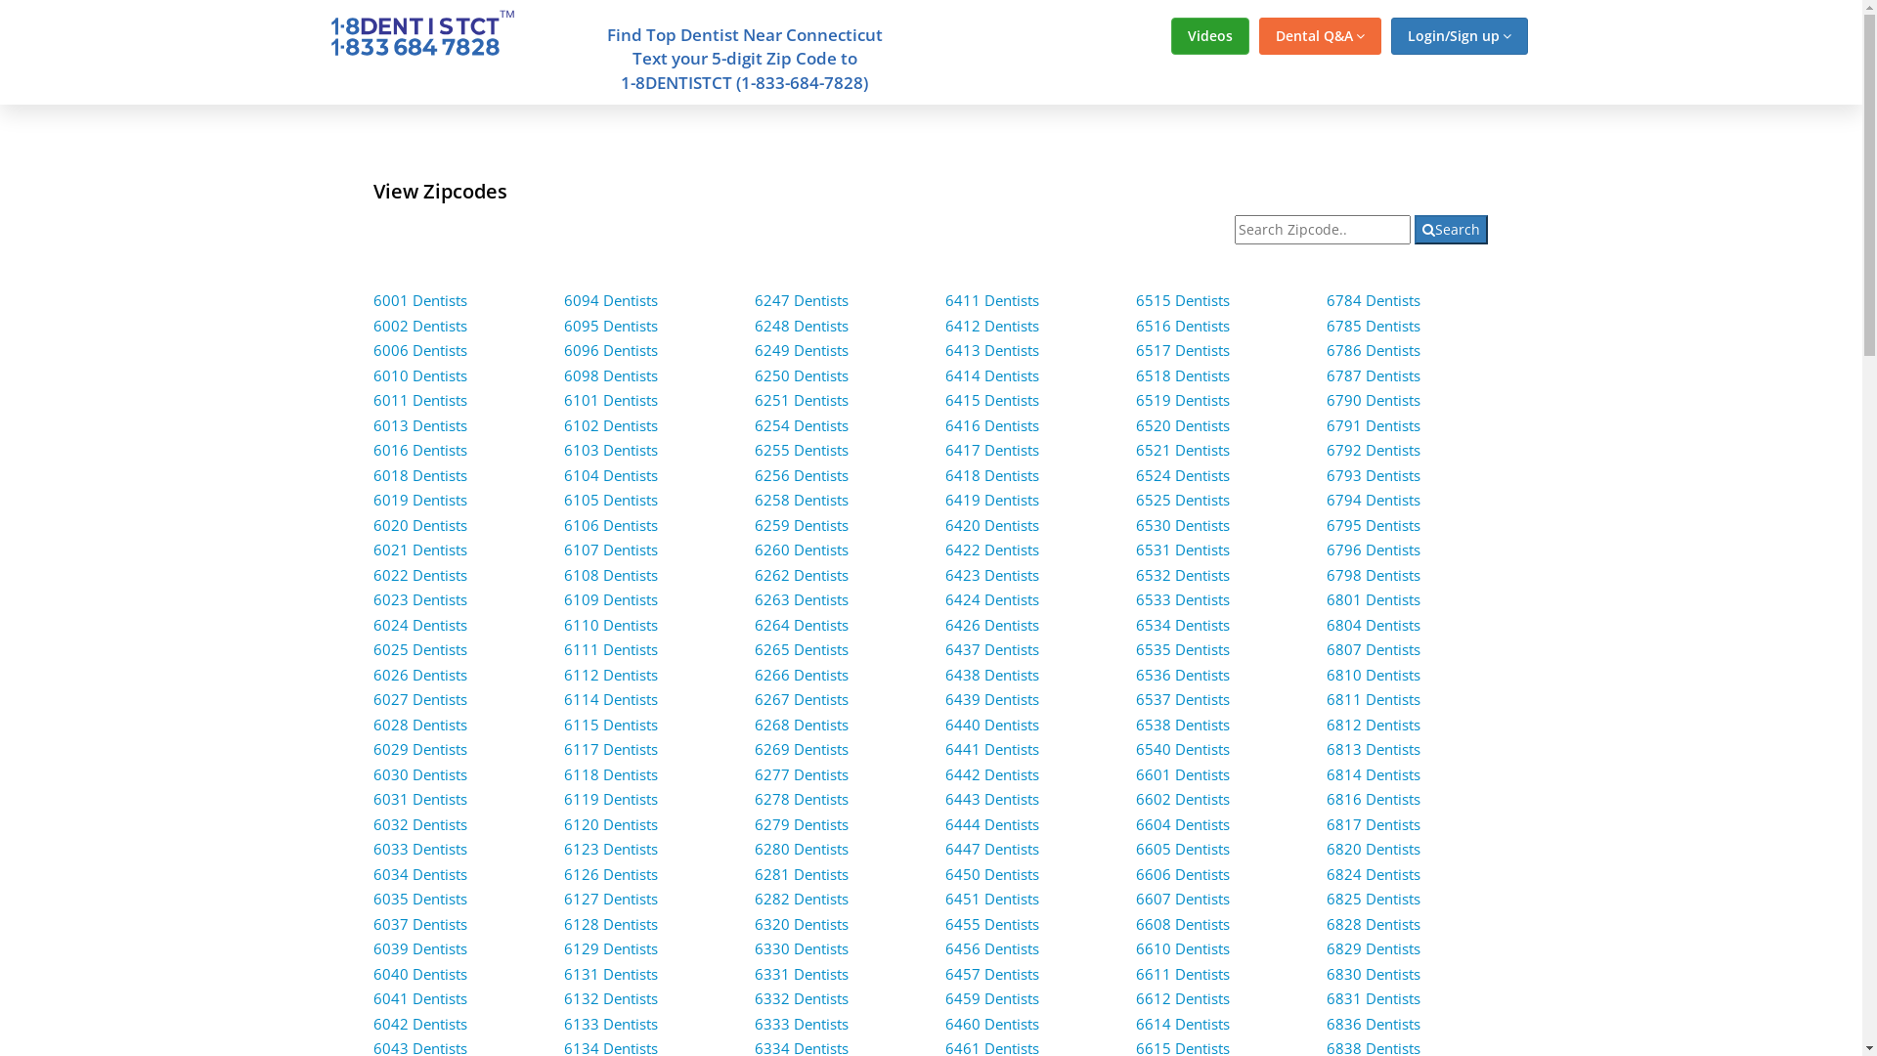 Image resolution: width=1877 pixels, height=1056 pixels. What do you see at coordinates (1374, 948) in the screenshot?
I see `6829 Dentists` at bounding box center [1374, 948].